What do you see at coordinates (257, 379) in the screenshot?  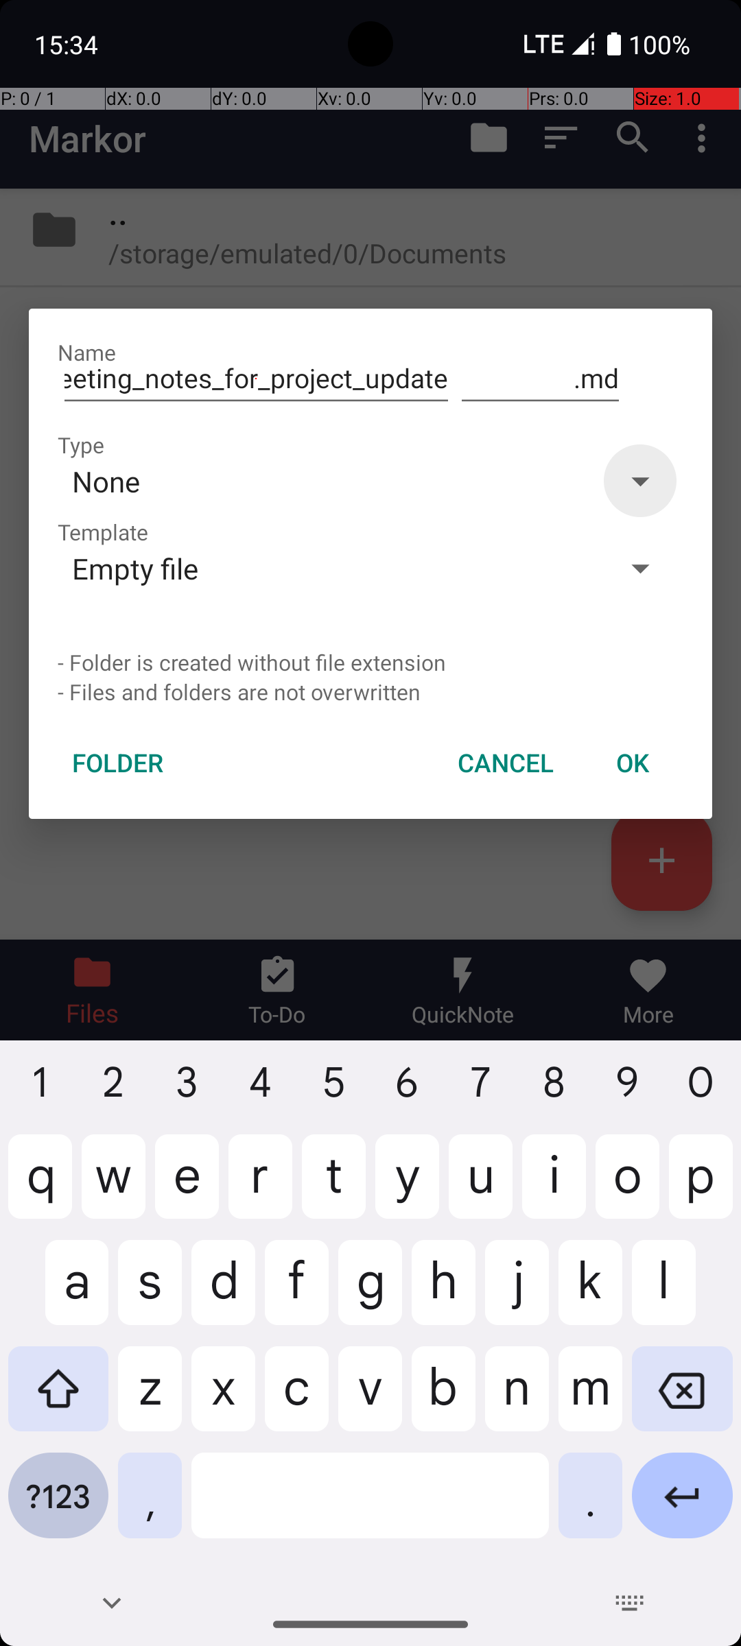 I see `Meeting_notes_for_project_update` at bounding box center [257, 379].